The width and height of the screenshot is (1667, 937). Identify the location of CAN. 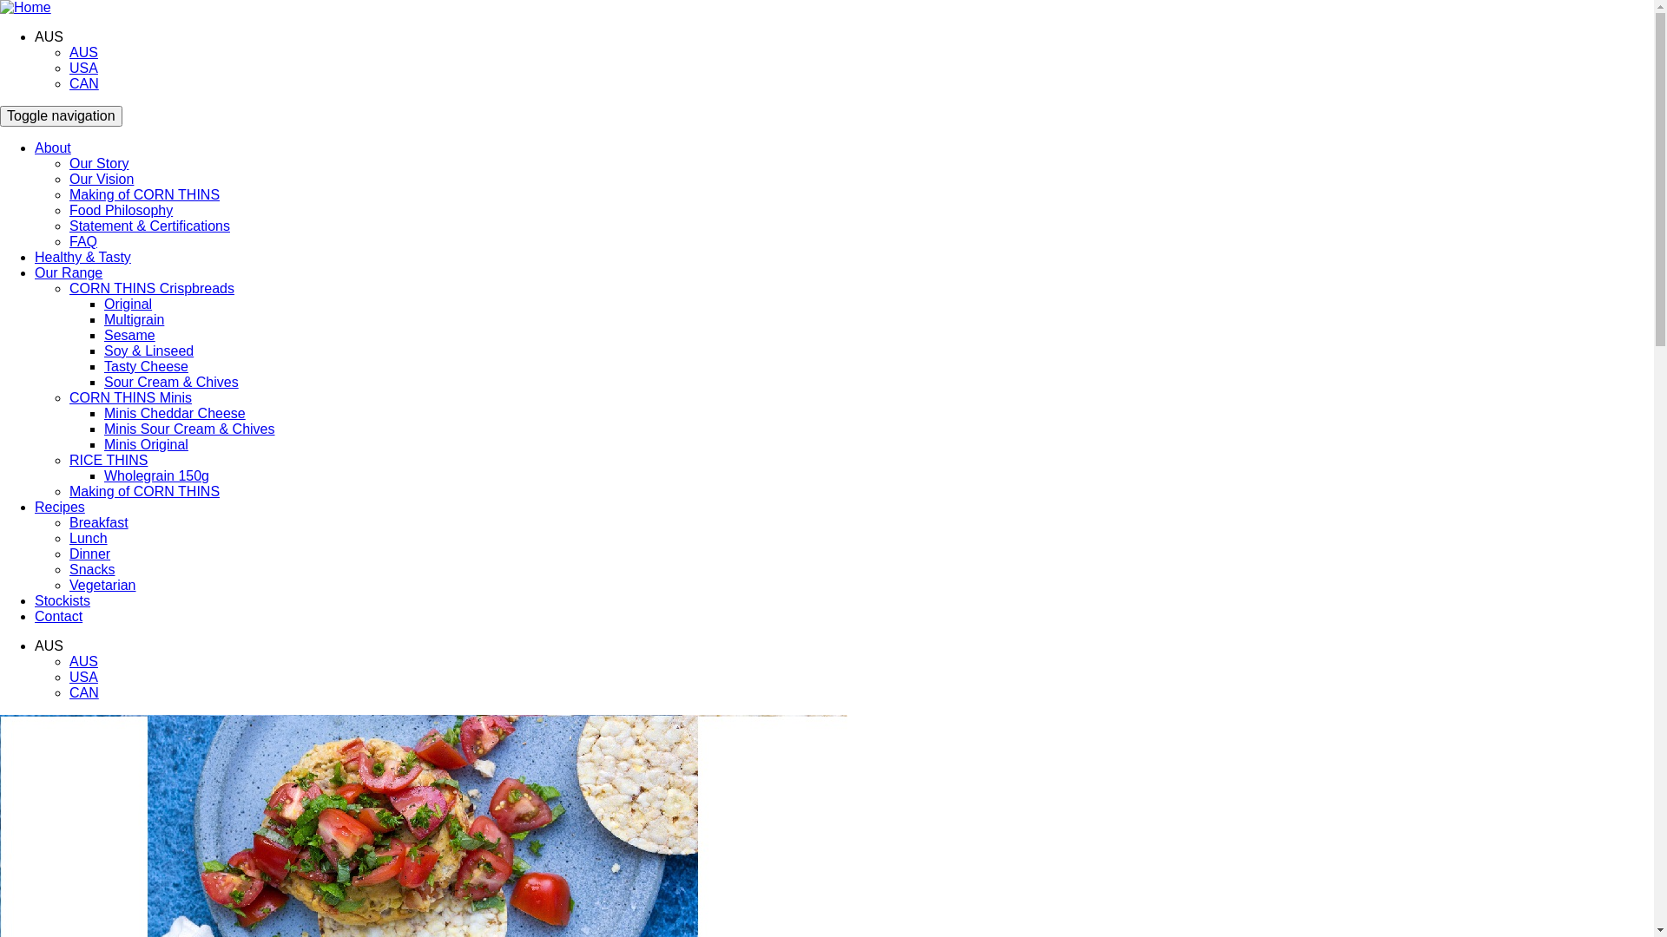
(84, 692).